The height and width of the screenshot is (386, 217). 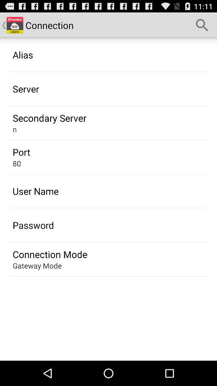 I want to click on launch app above the connection mode icon, so click(x=33, y=225).